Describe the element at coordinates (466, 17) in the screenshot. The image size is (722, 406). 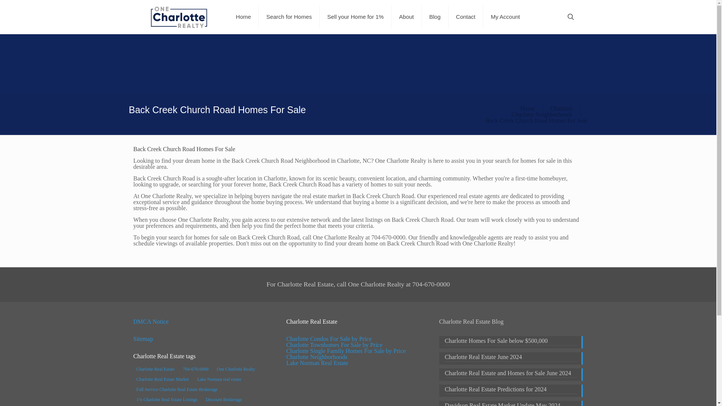
I see `Contact` at that location.